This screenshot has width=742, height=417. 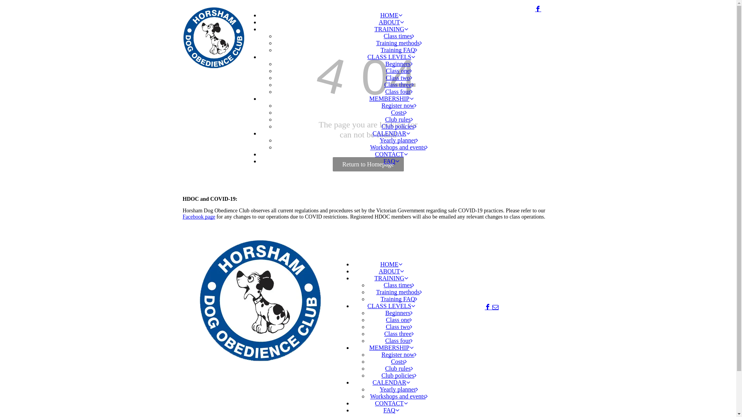 What do you see at coordinates (399, 106) in the screenshot?
I see `Register now` at bounding box center [399, 106].